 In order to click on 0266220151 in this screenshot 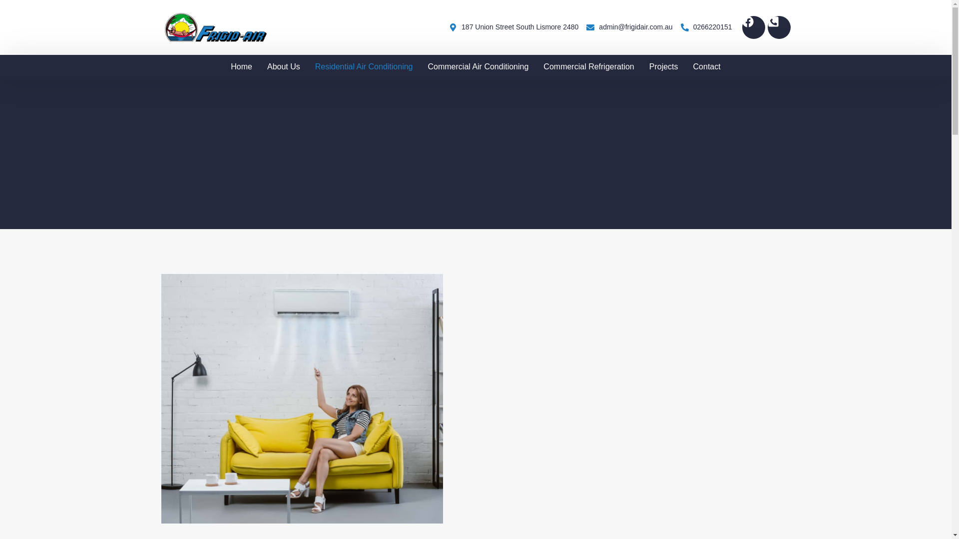, I will do `click(706, 27)`.